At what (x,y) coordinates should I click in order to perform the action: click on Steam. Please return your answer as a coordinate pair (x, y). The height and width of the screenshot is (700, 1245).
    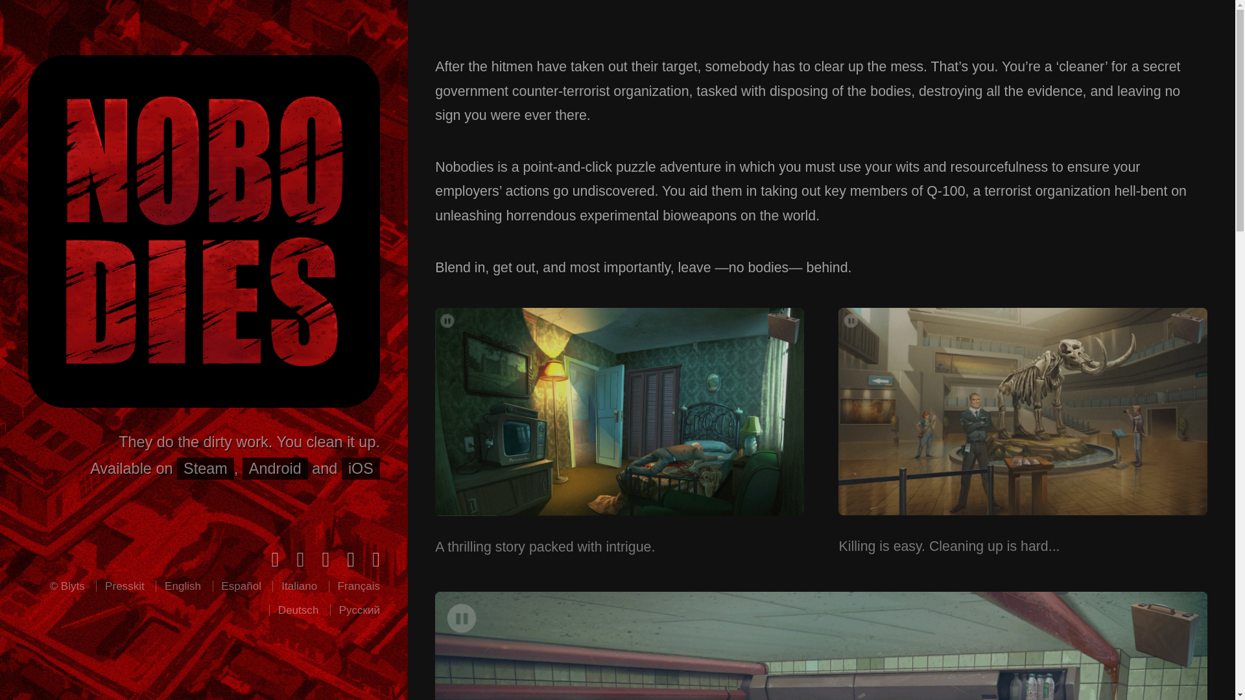
    Looking at the image, I should click on (205, 468).